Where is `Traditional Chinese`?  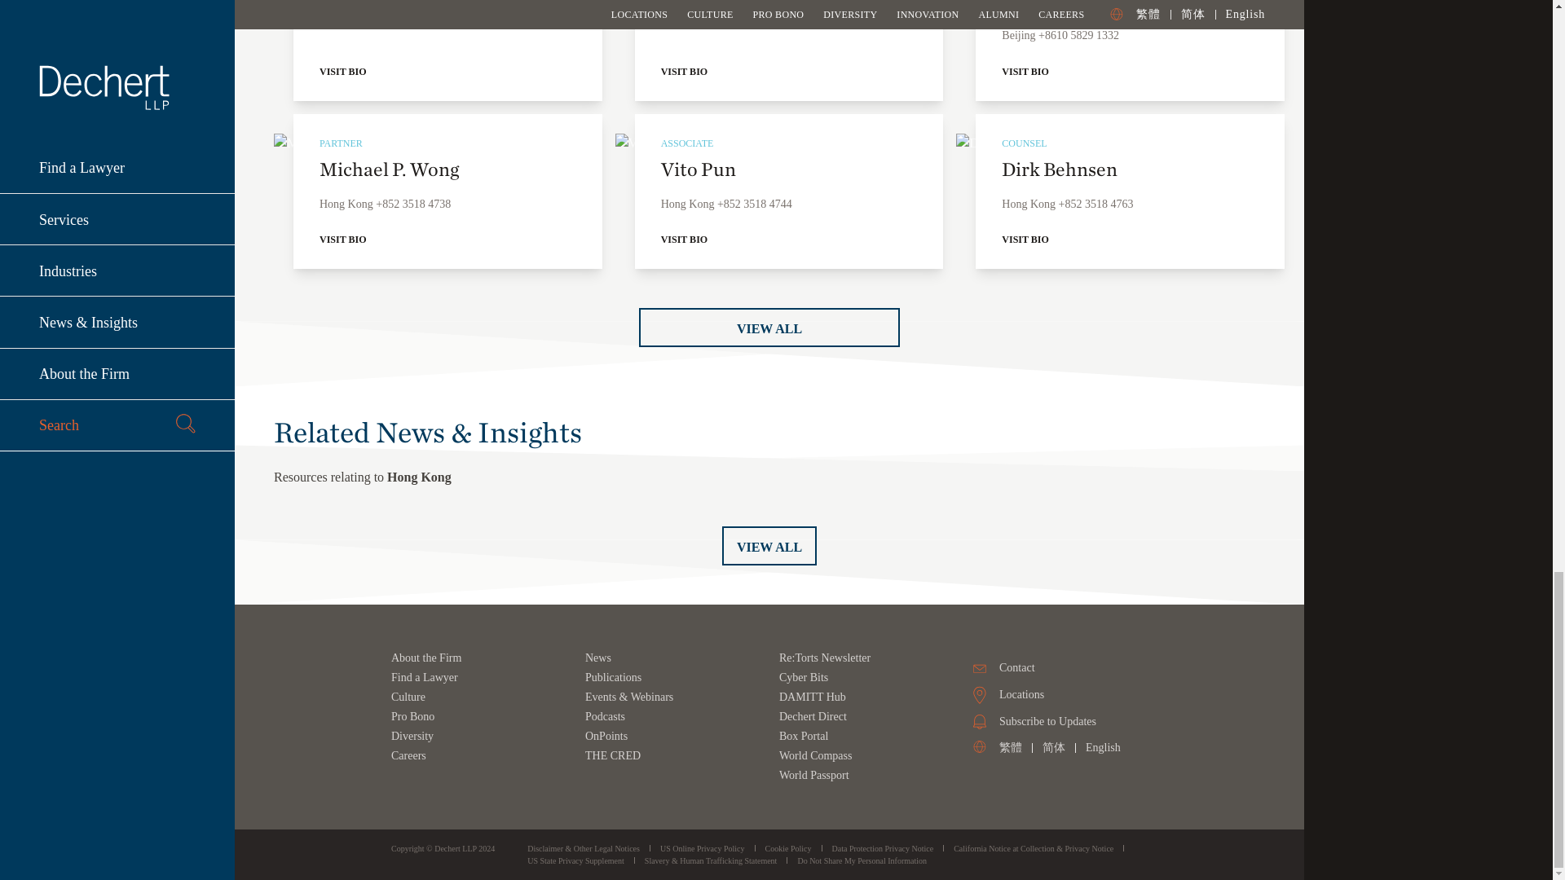
Traditional Chinese is located at coordinates (1011, 747).